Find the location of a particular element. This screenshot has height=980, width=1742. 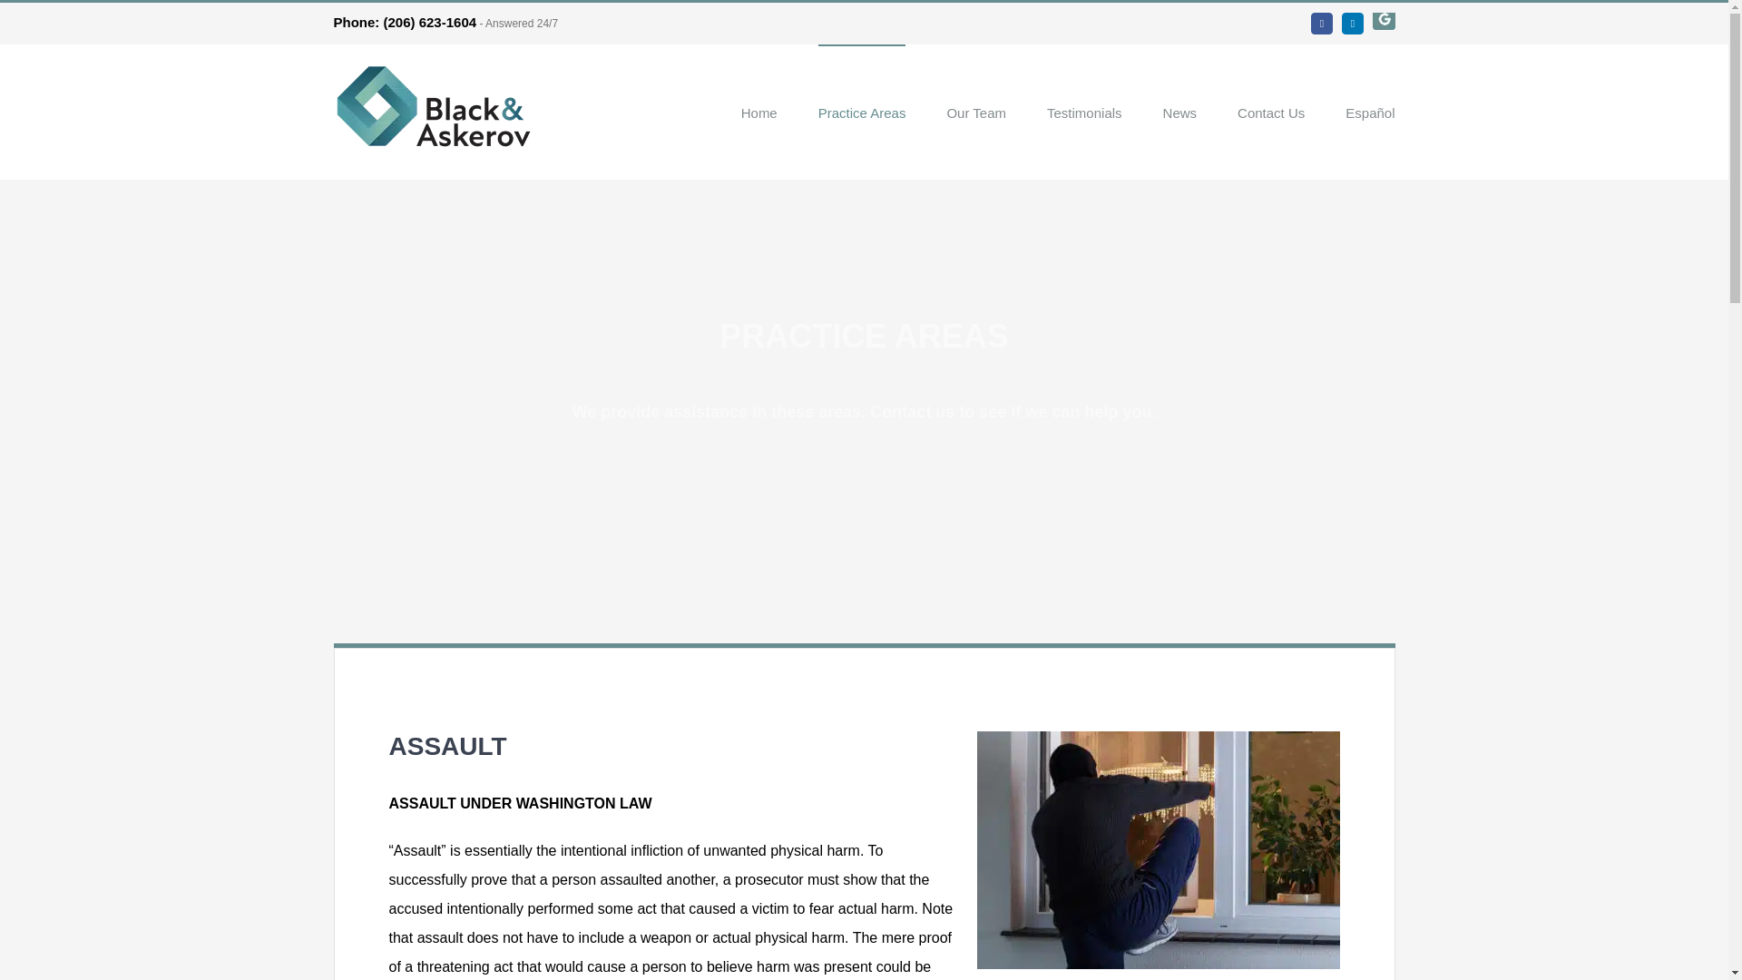

Facebook is located at coordinates (1321, 24).